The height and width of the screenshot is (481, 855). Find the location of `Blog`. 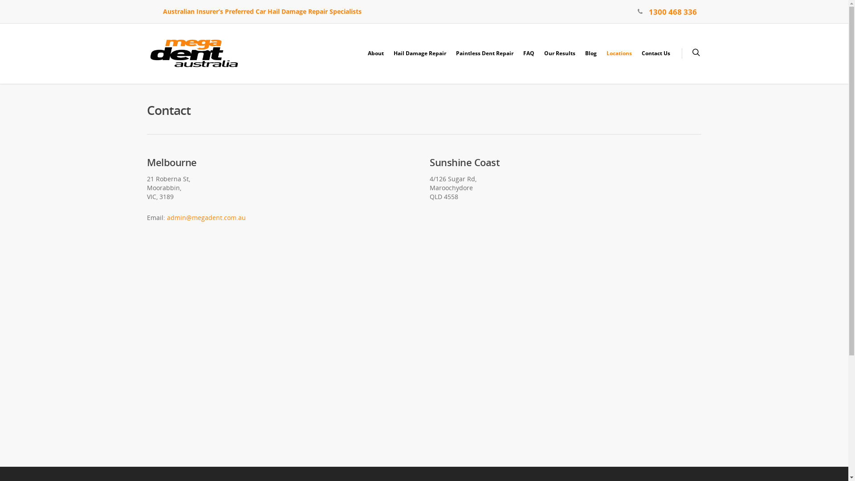

Blog is located at coordinates (591, 60).